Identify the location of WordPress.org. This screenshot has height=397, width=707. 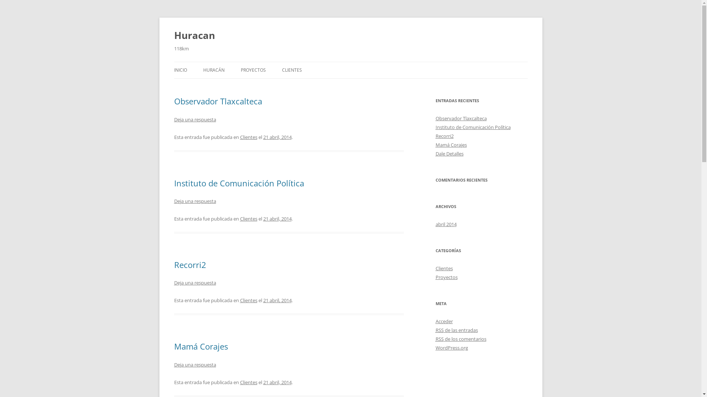
(451, 348).